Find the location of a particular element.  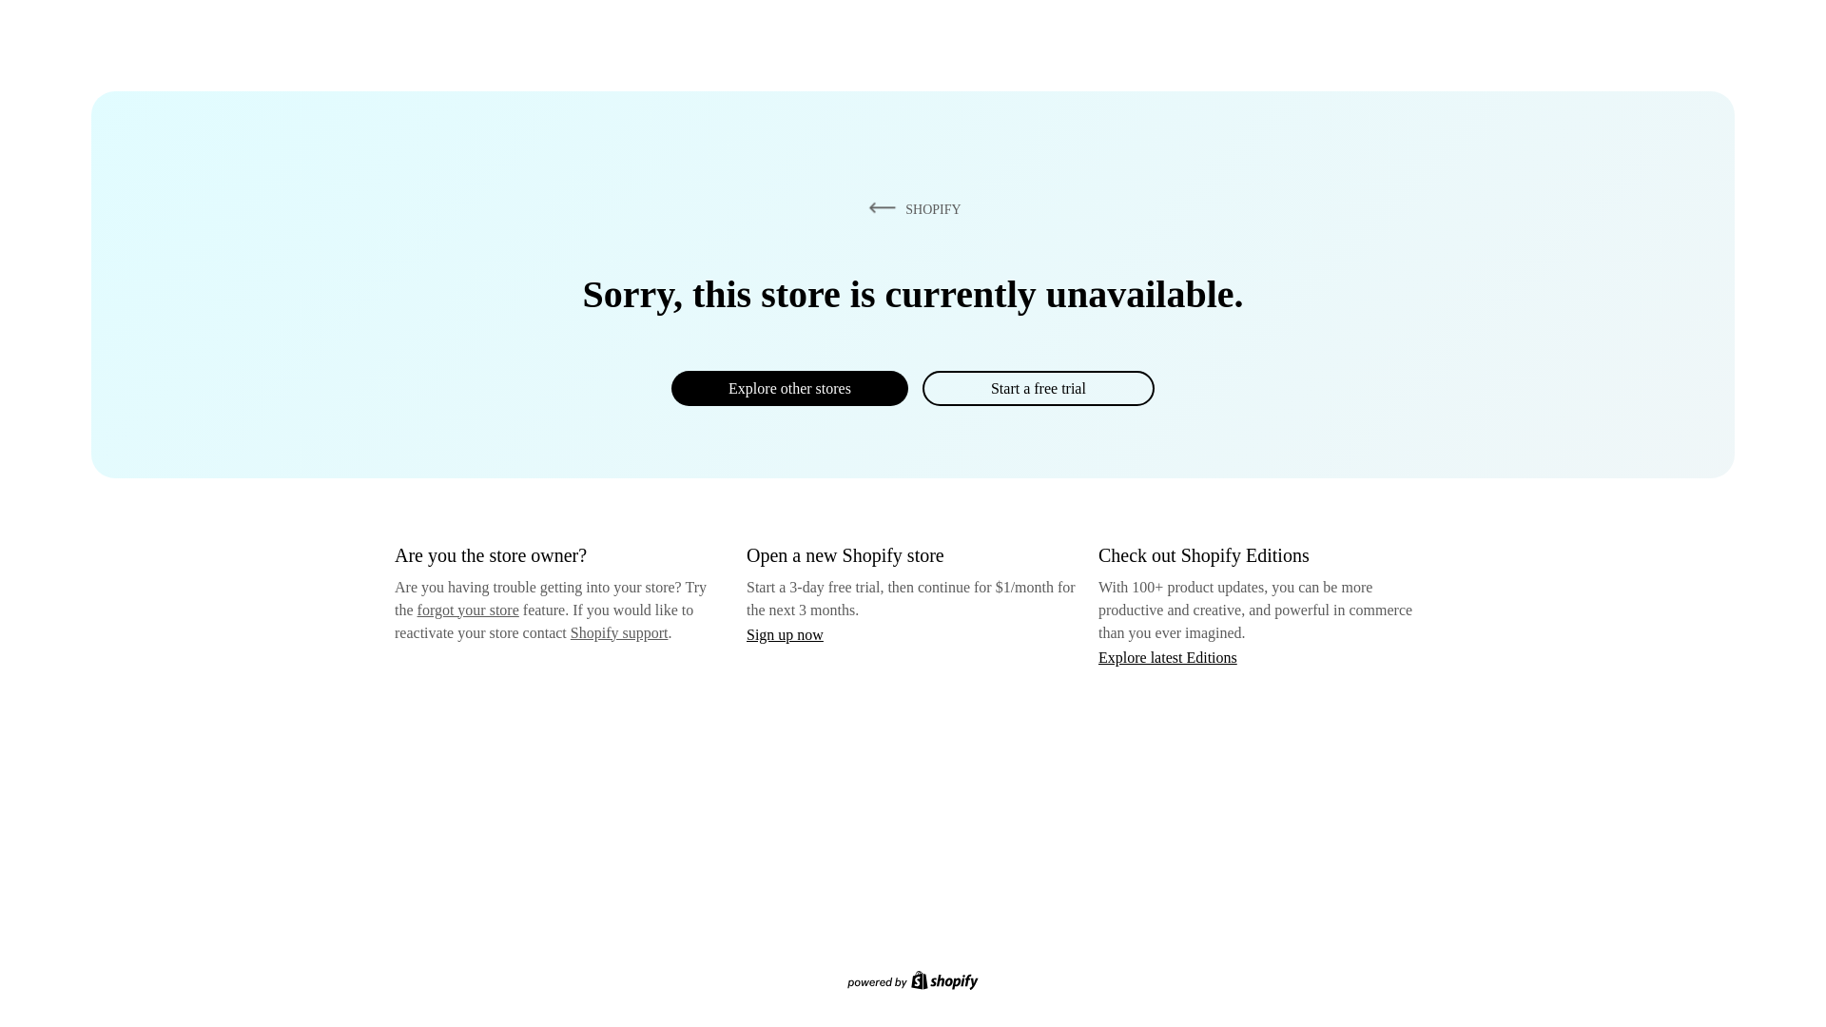

Start a free trial is located at coordinates (1038, 388).